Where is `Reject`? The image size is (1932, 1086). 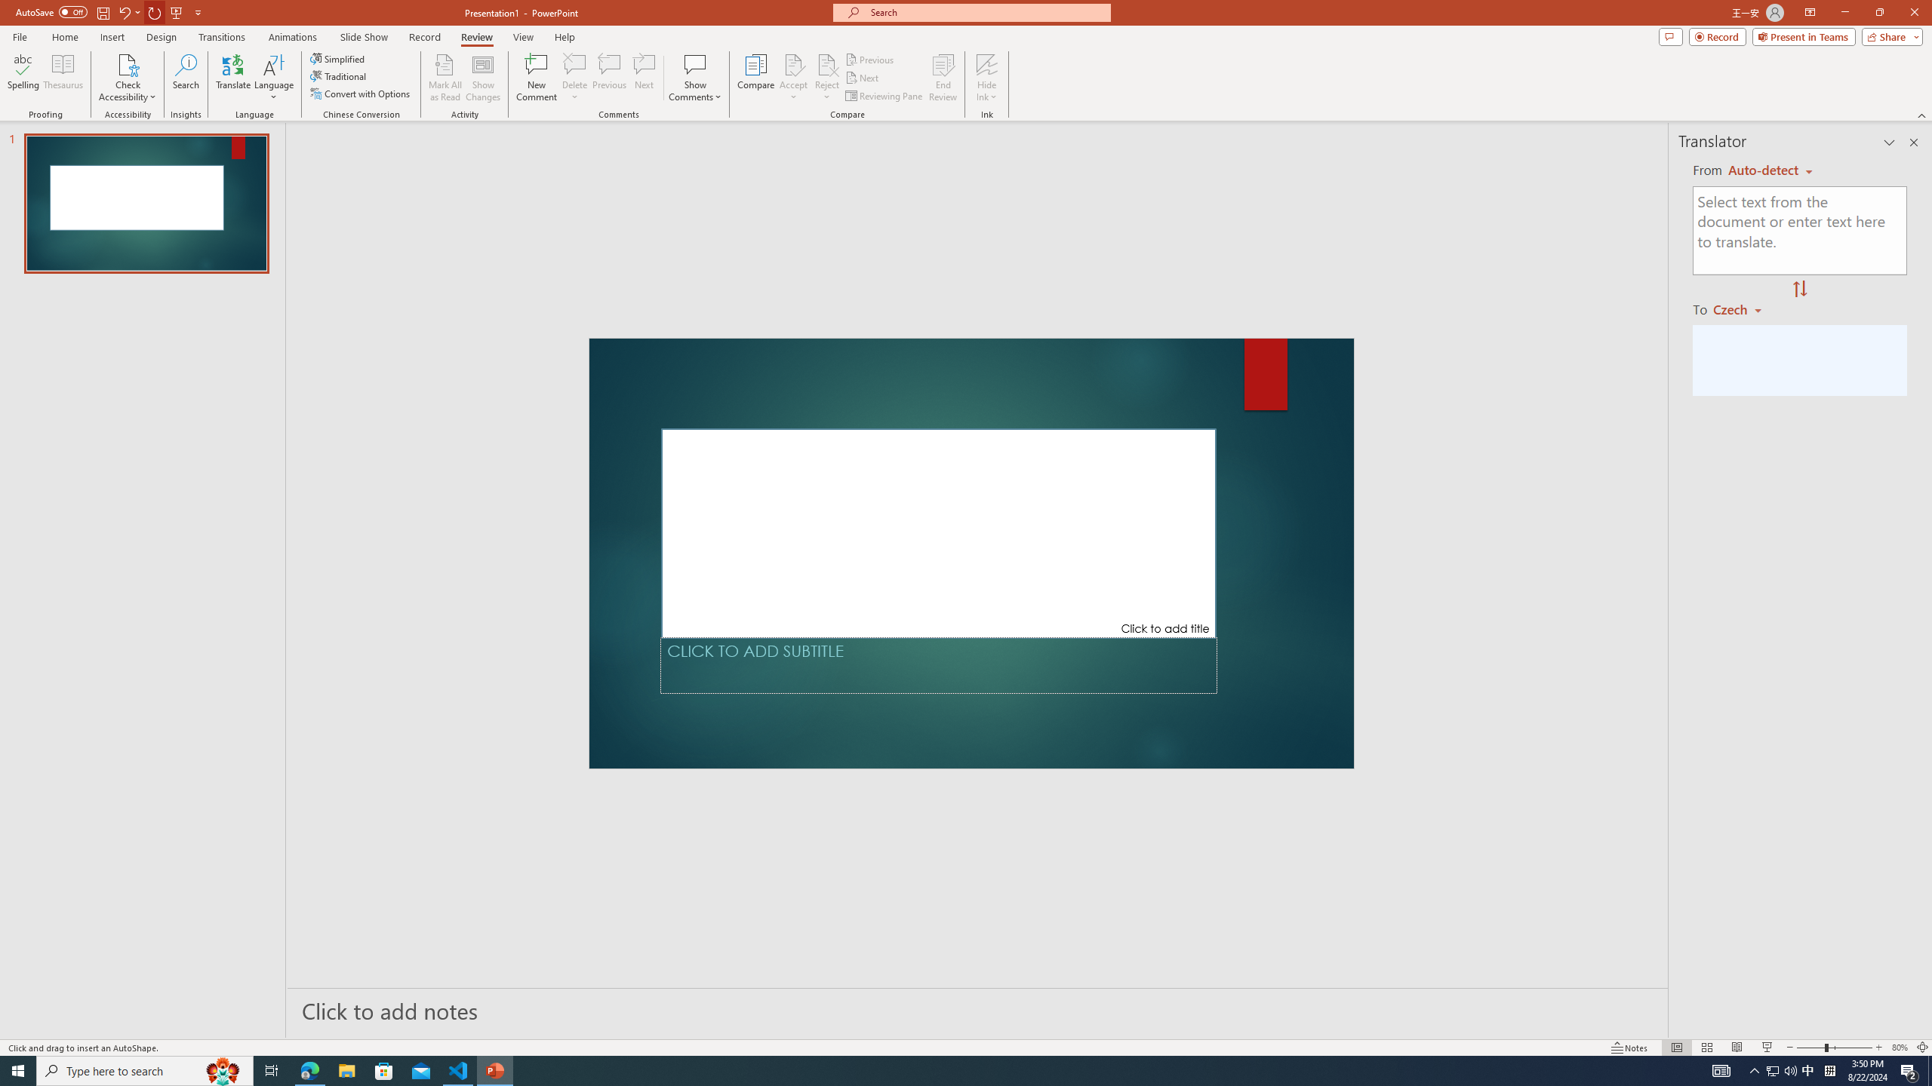 Reject is located at coordinates (827, 78).